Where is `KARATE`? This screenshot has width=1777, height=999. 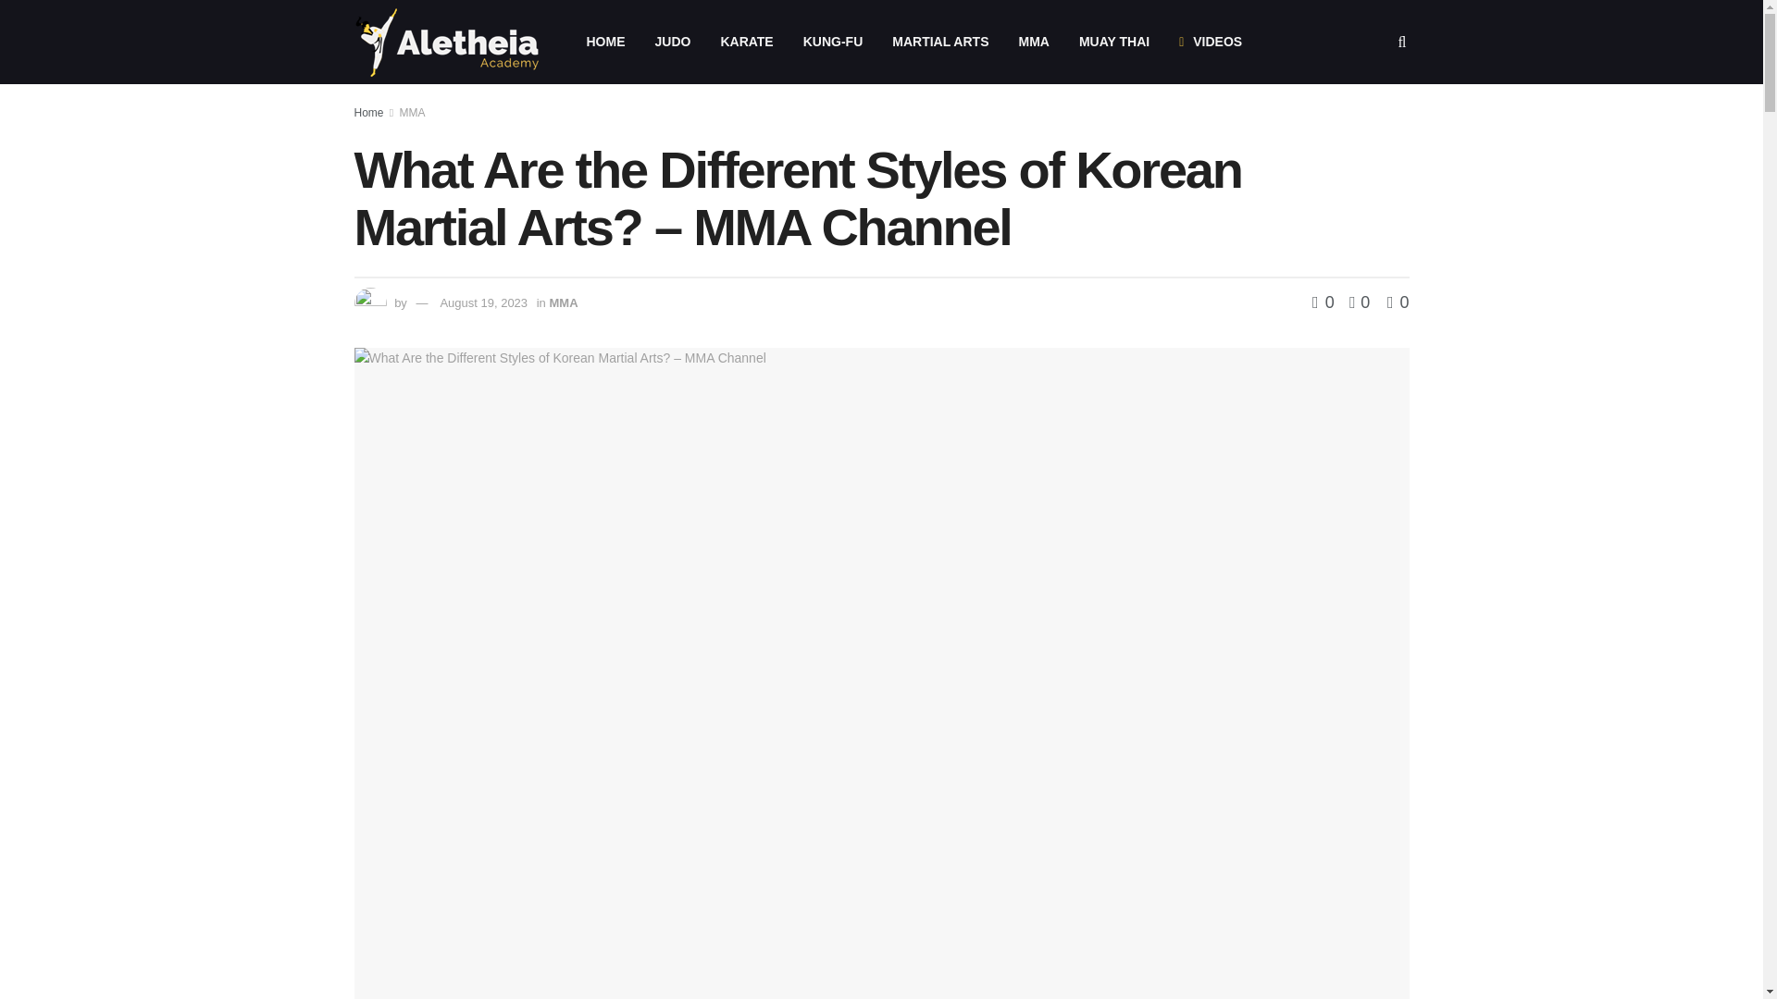
KARATE is located at coordinates (746, 42).